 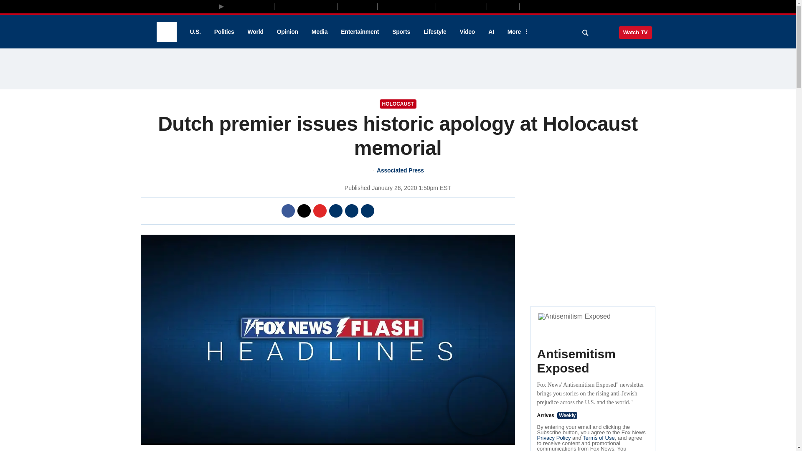 I want to click on Outkick, so click(x=503, y=6).